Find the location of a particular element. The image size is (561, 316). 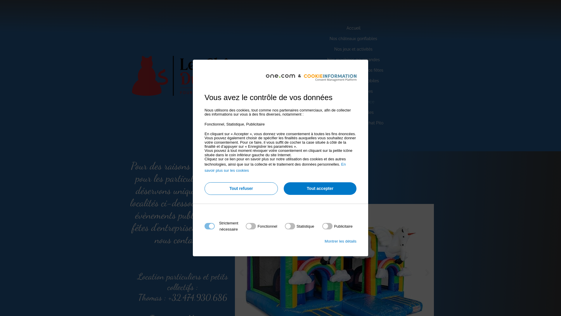

Nos parcs de jeux mobiles is located at coordinates (354, 81).